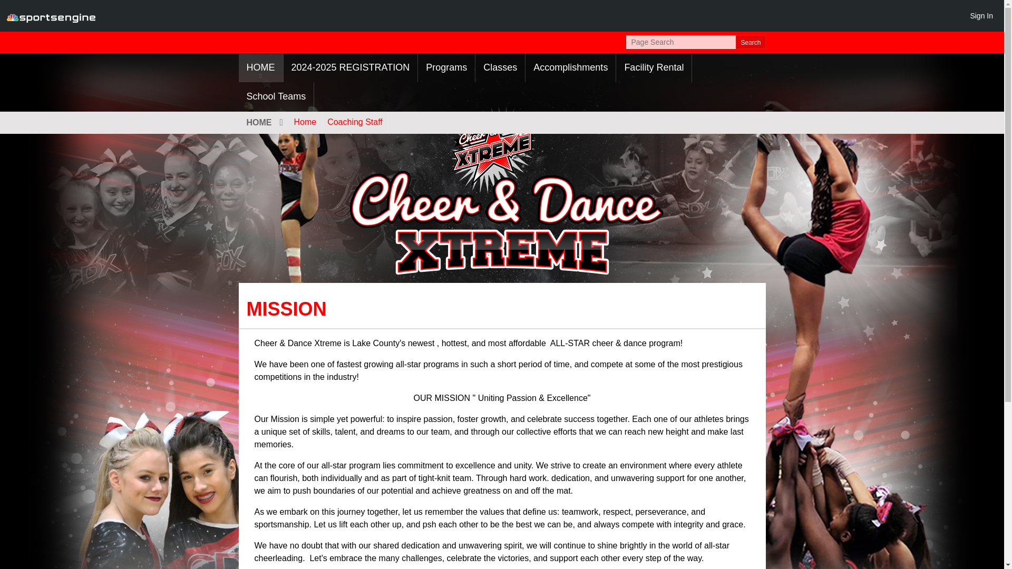 The height and width of the screenshot is (569, 1012). Describe the element at coordinates (260, 67) in the screenshot. I see `click to go to 'MISSION '` at that location.